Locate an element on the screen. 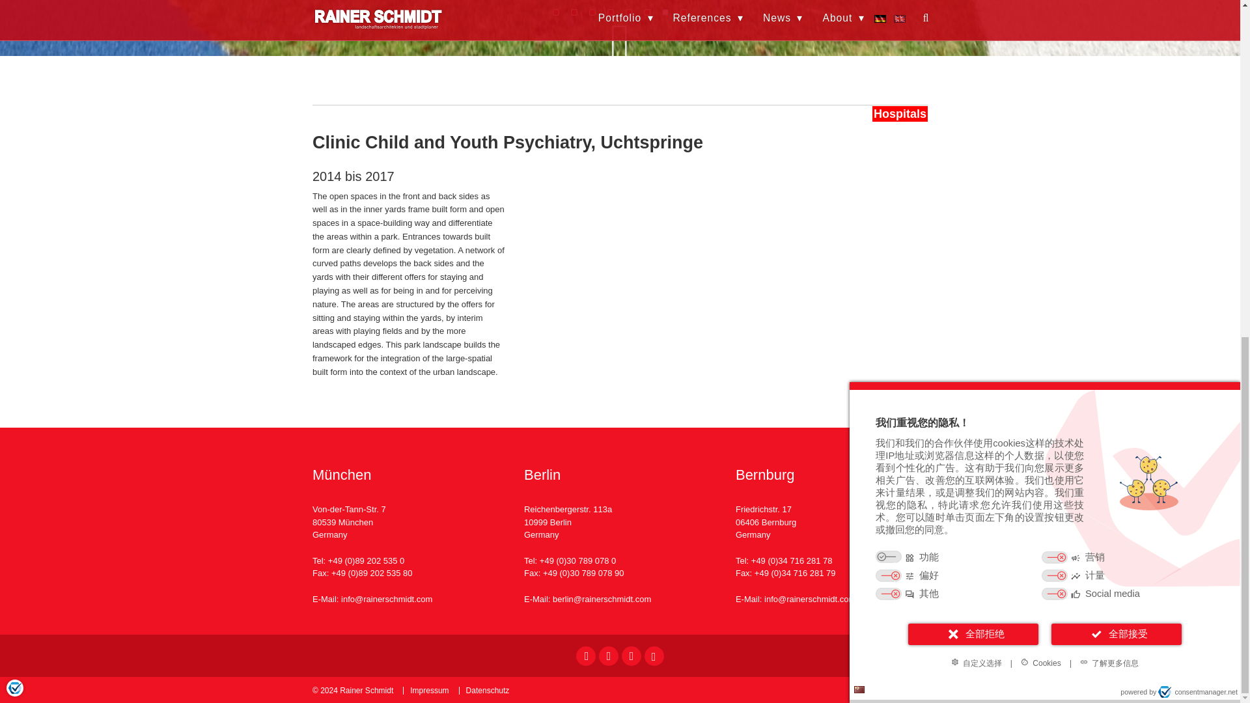 This screenshot has height=703, width=1250. Language: zh is located at coordinates (859, 43).